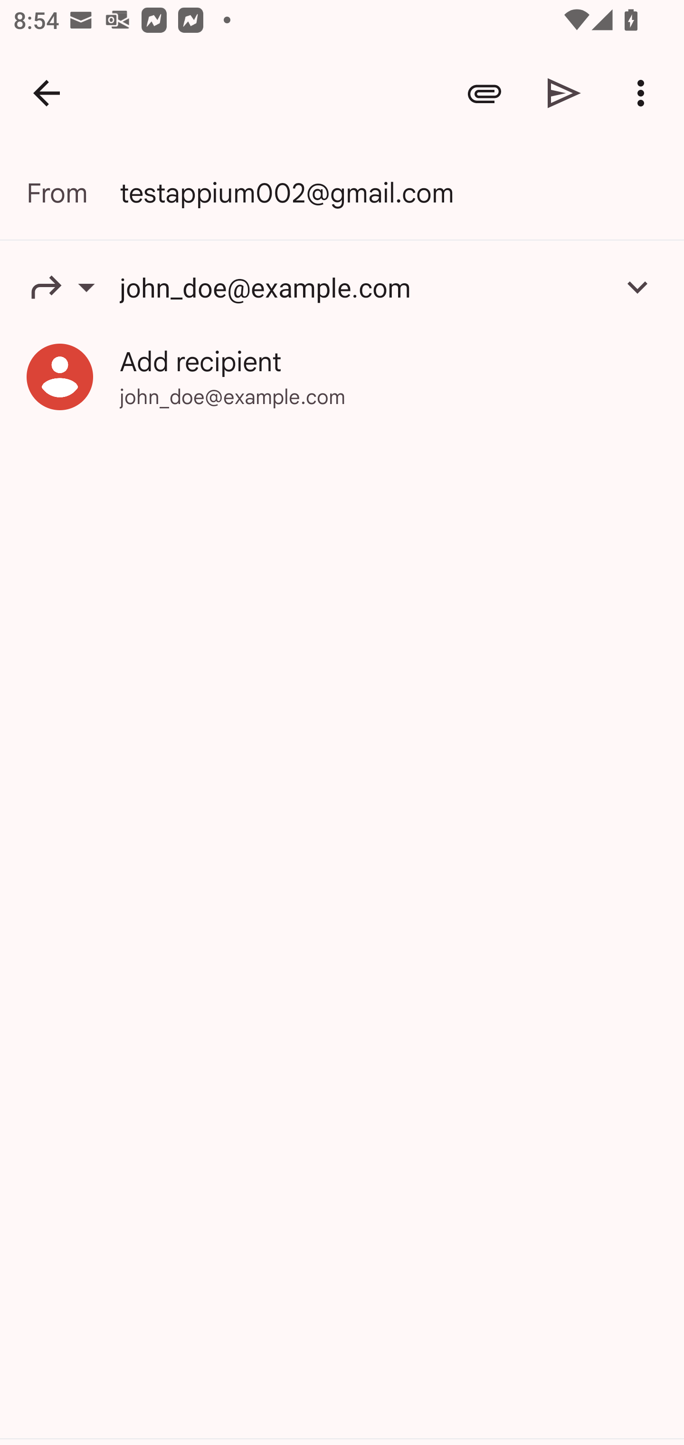  What do you see at coordinates (644, 93) in the screenshot?
I see `More options` at bounding box center [644, 93].